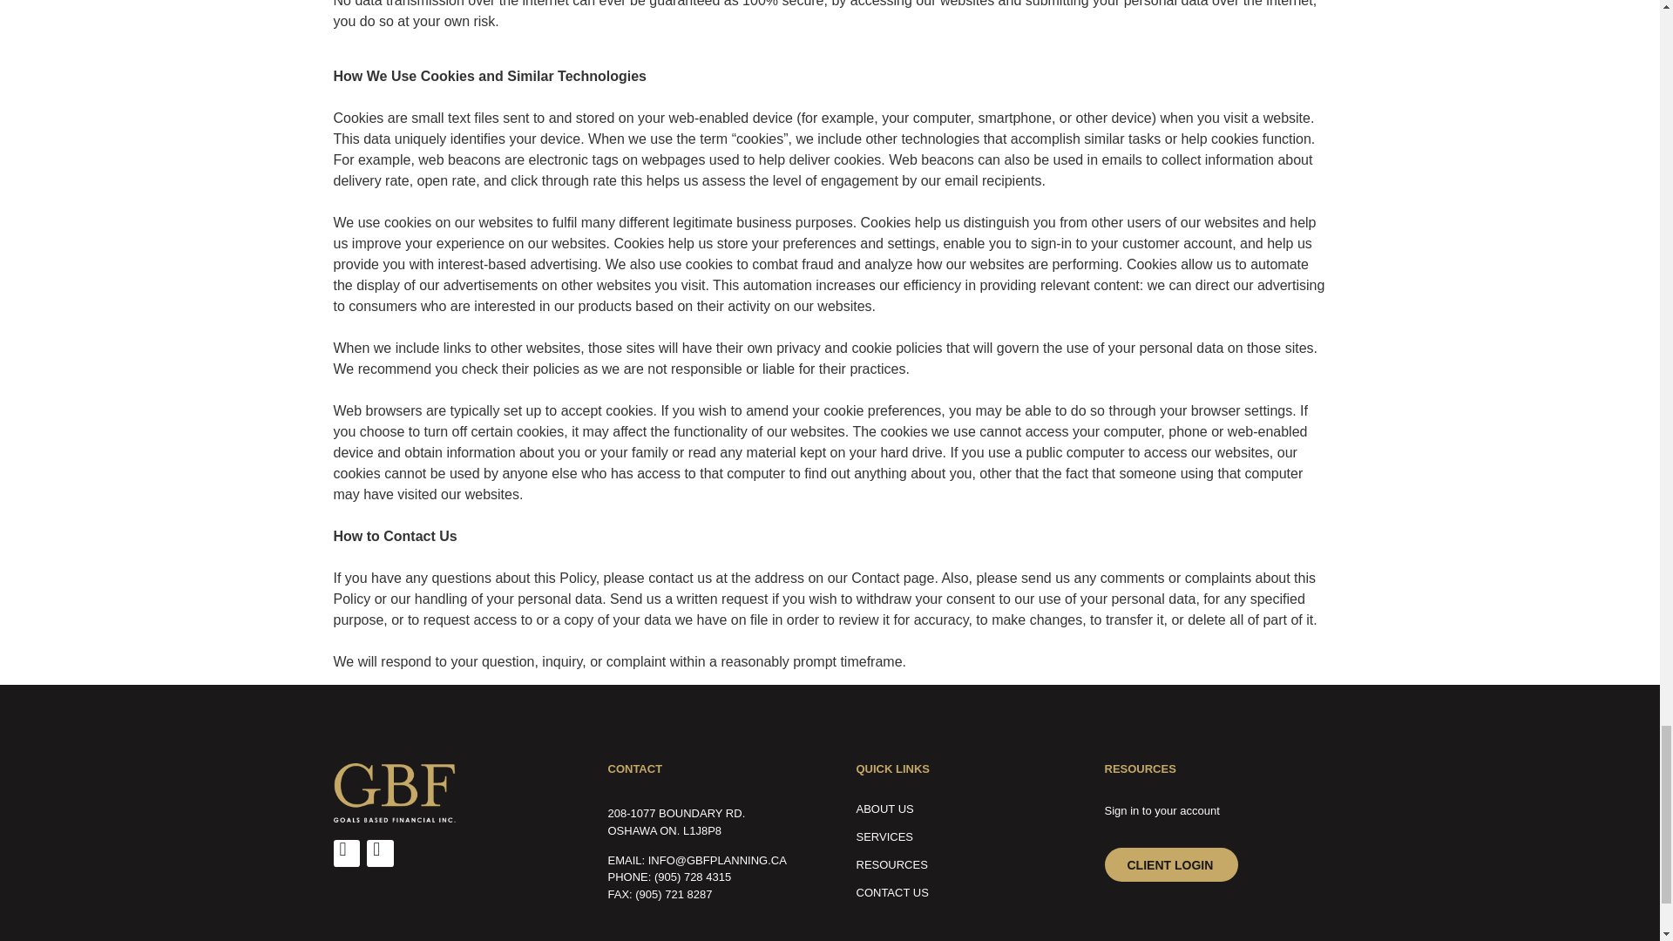 The height and width of the screenshot is (941, 1673). What do you see at coordinates (953, 837) in the screenshot?
I see `SERVICES` at bounding box center [953, 837].